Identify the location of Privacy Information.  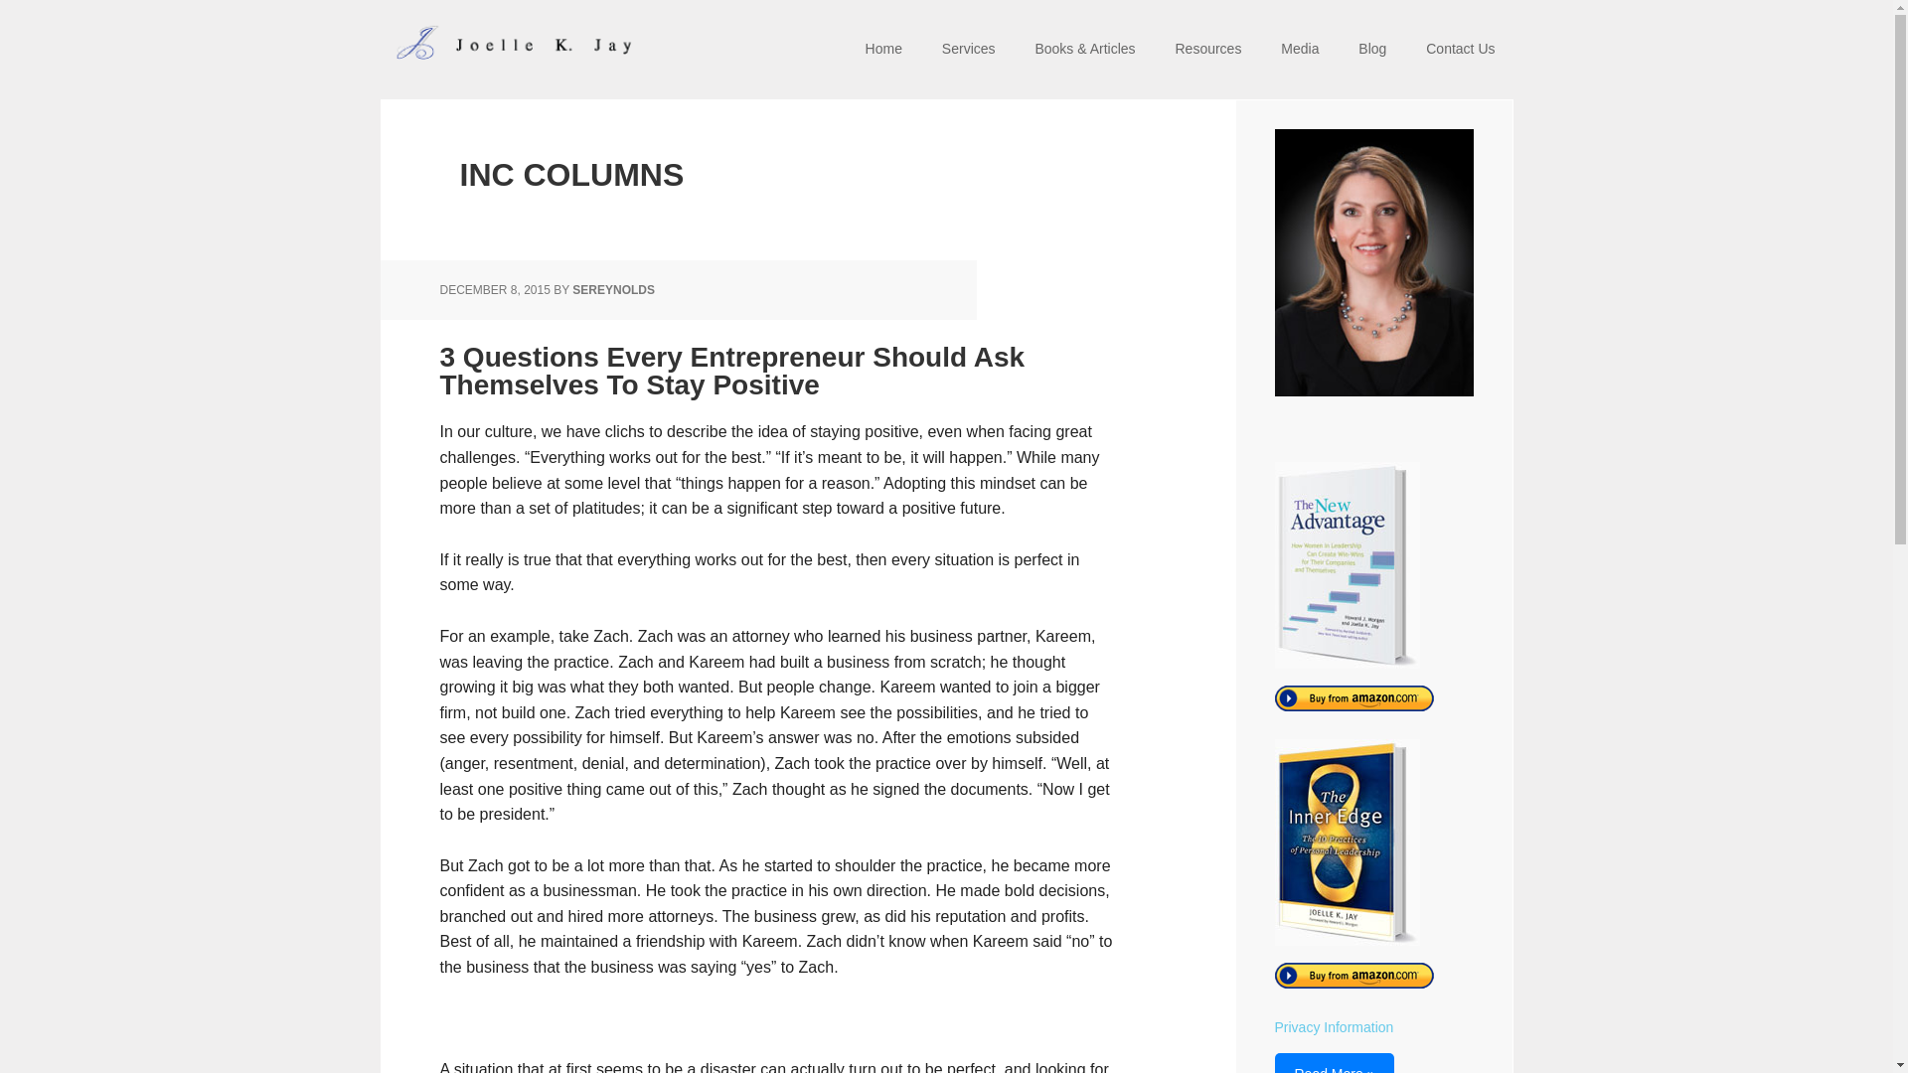
(1334, 1027).